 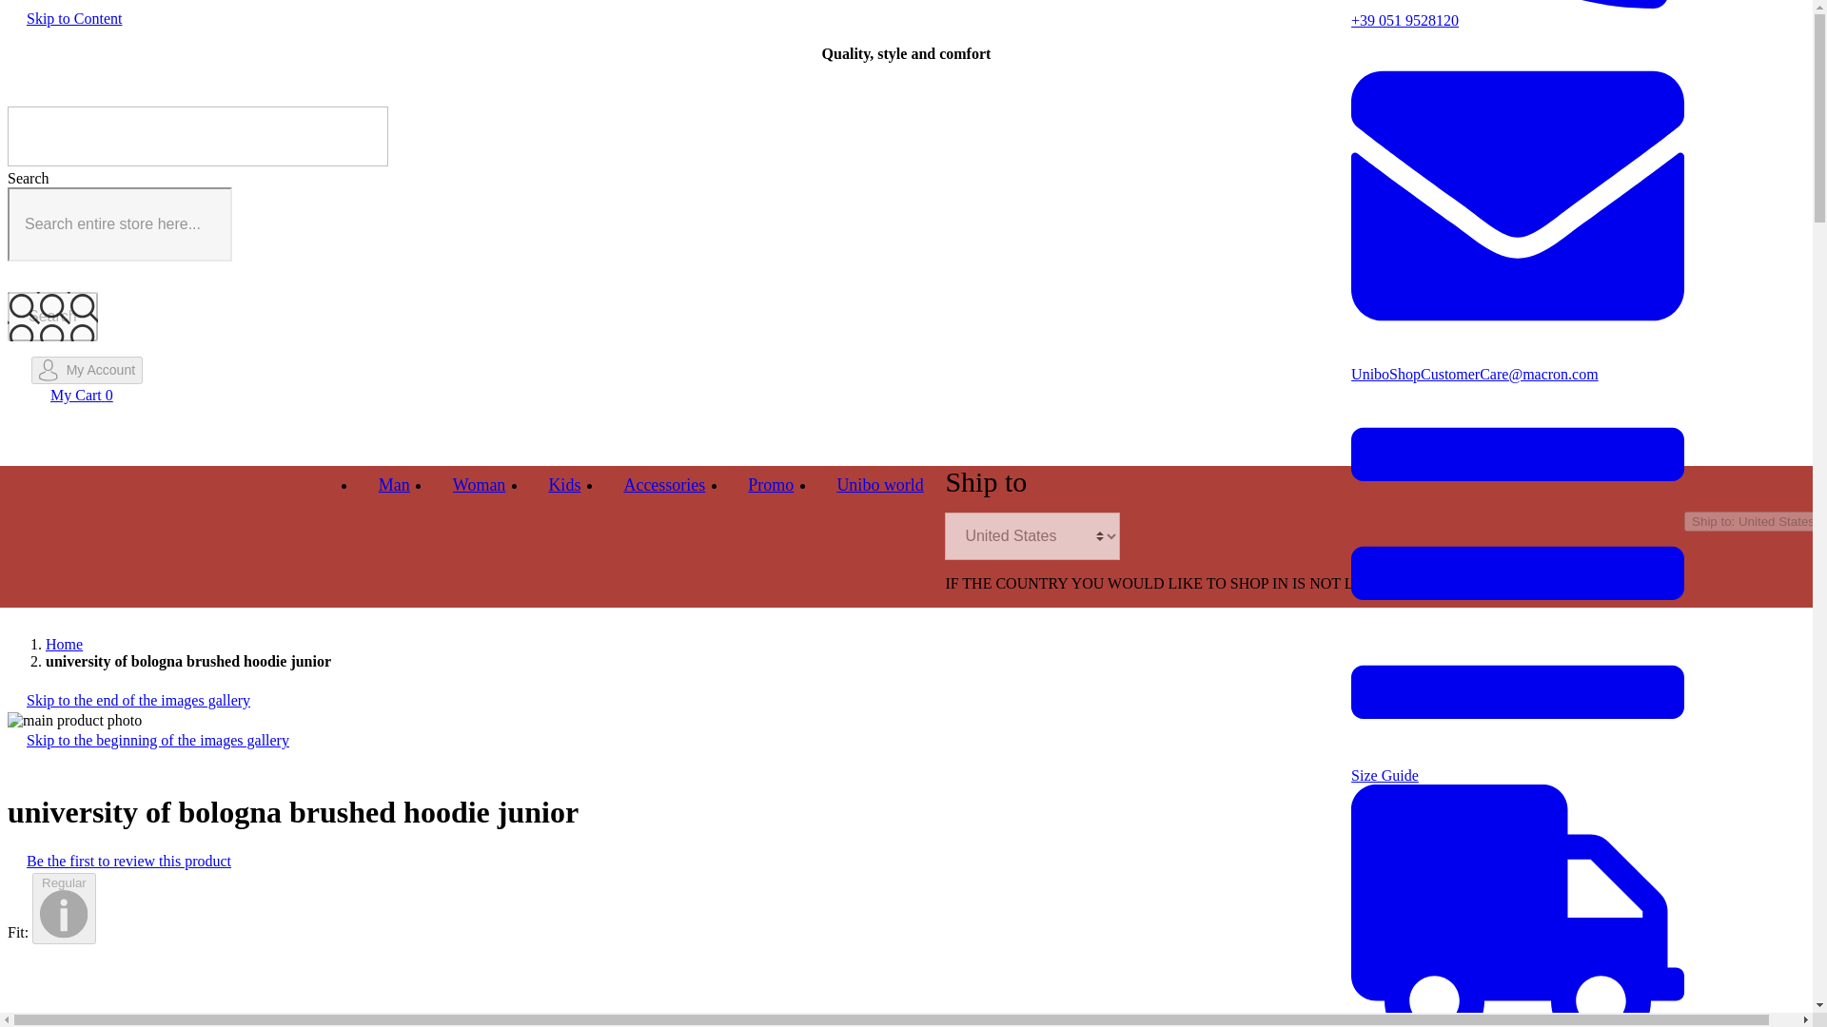 What do you see at coordinates (1518, 765) in the screenshot?
I see `Size Guide` at bounding box center [1518, 765].